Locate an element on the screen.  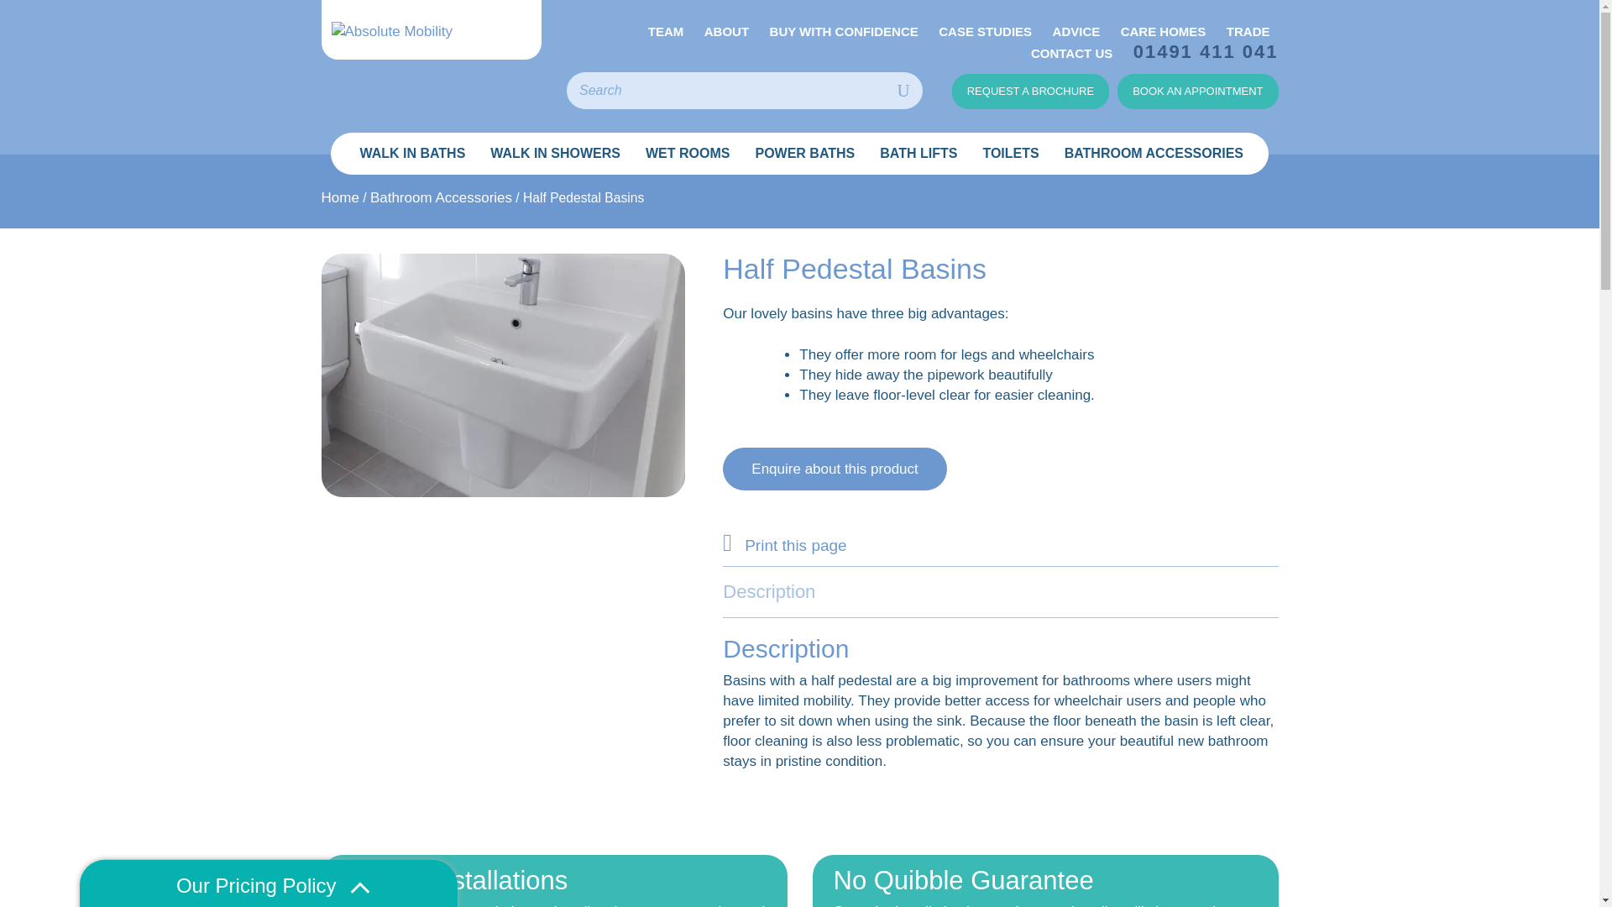
Bath Lifts is located at coordinates (919, 153).